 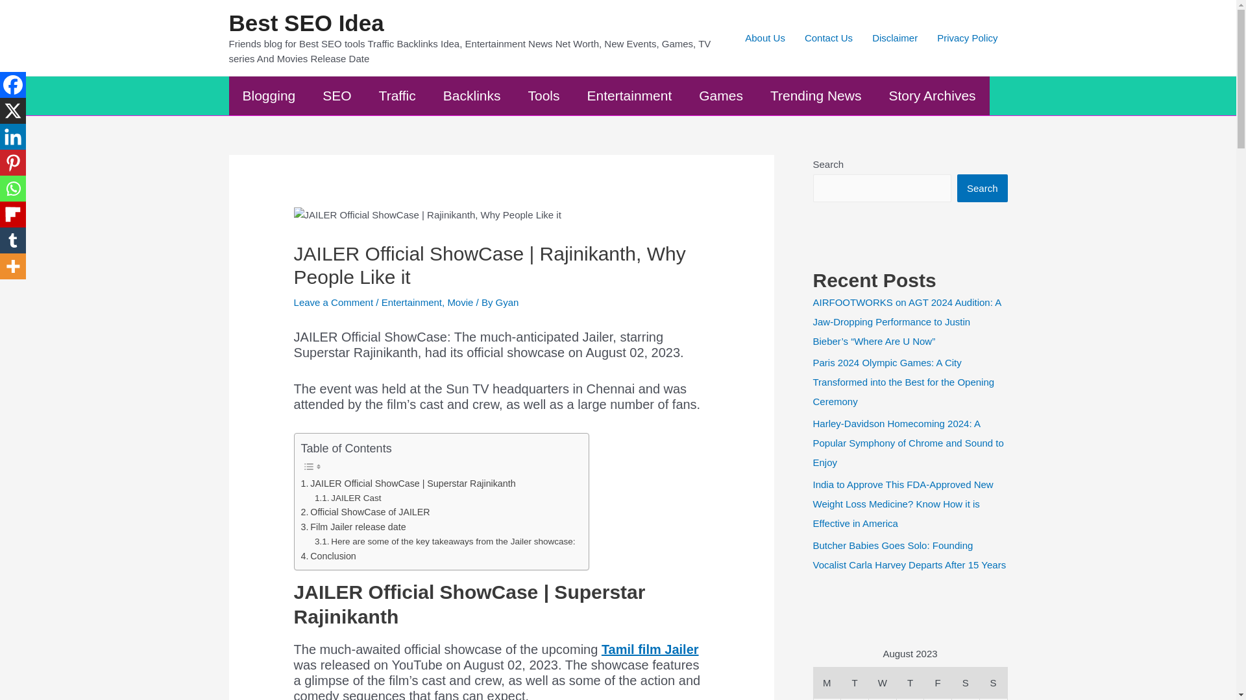 I want to click on Here are some of the key takeaways from the Jailer showcase:, so click(x=445, y=542).